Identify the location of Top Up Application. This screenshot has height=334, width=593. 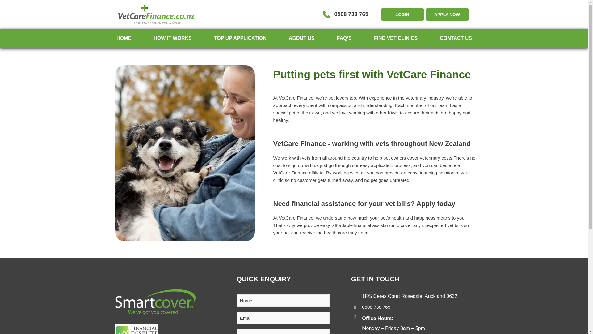
(240, 38).